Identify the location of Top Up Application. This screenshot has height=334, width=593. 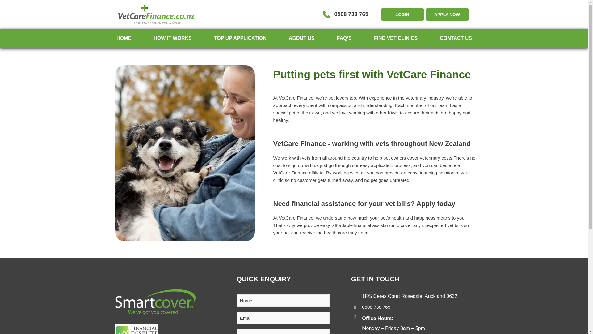
(240, 38).